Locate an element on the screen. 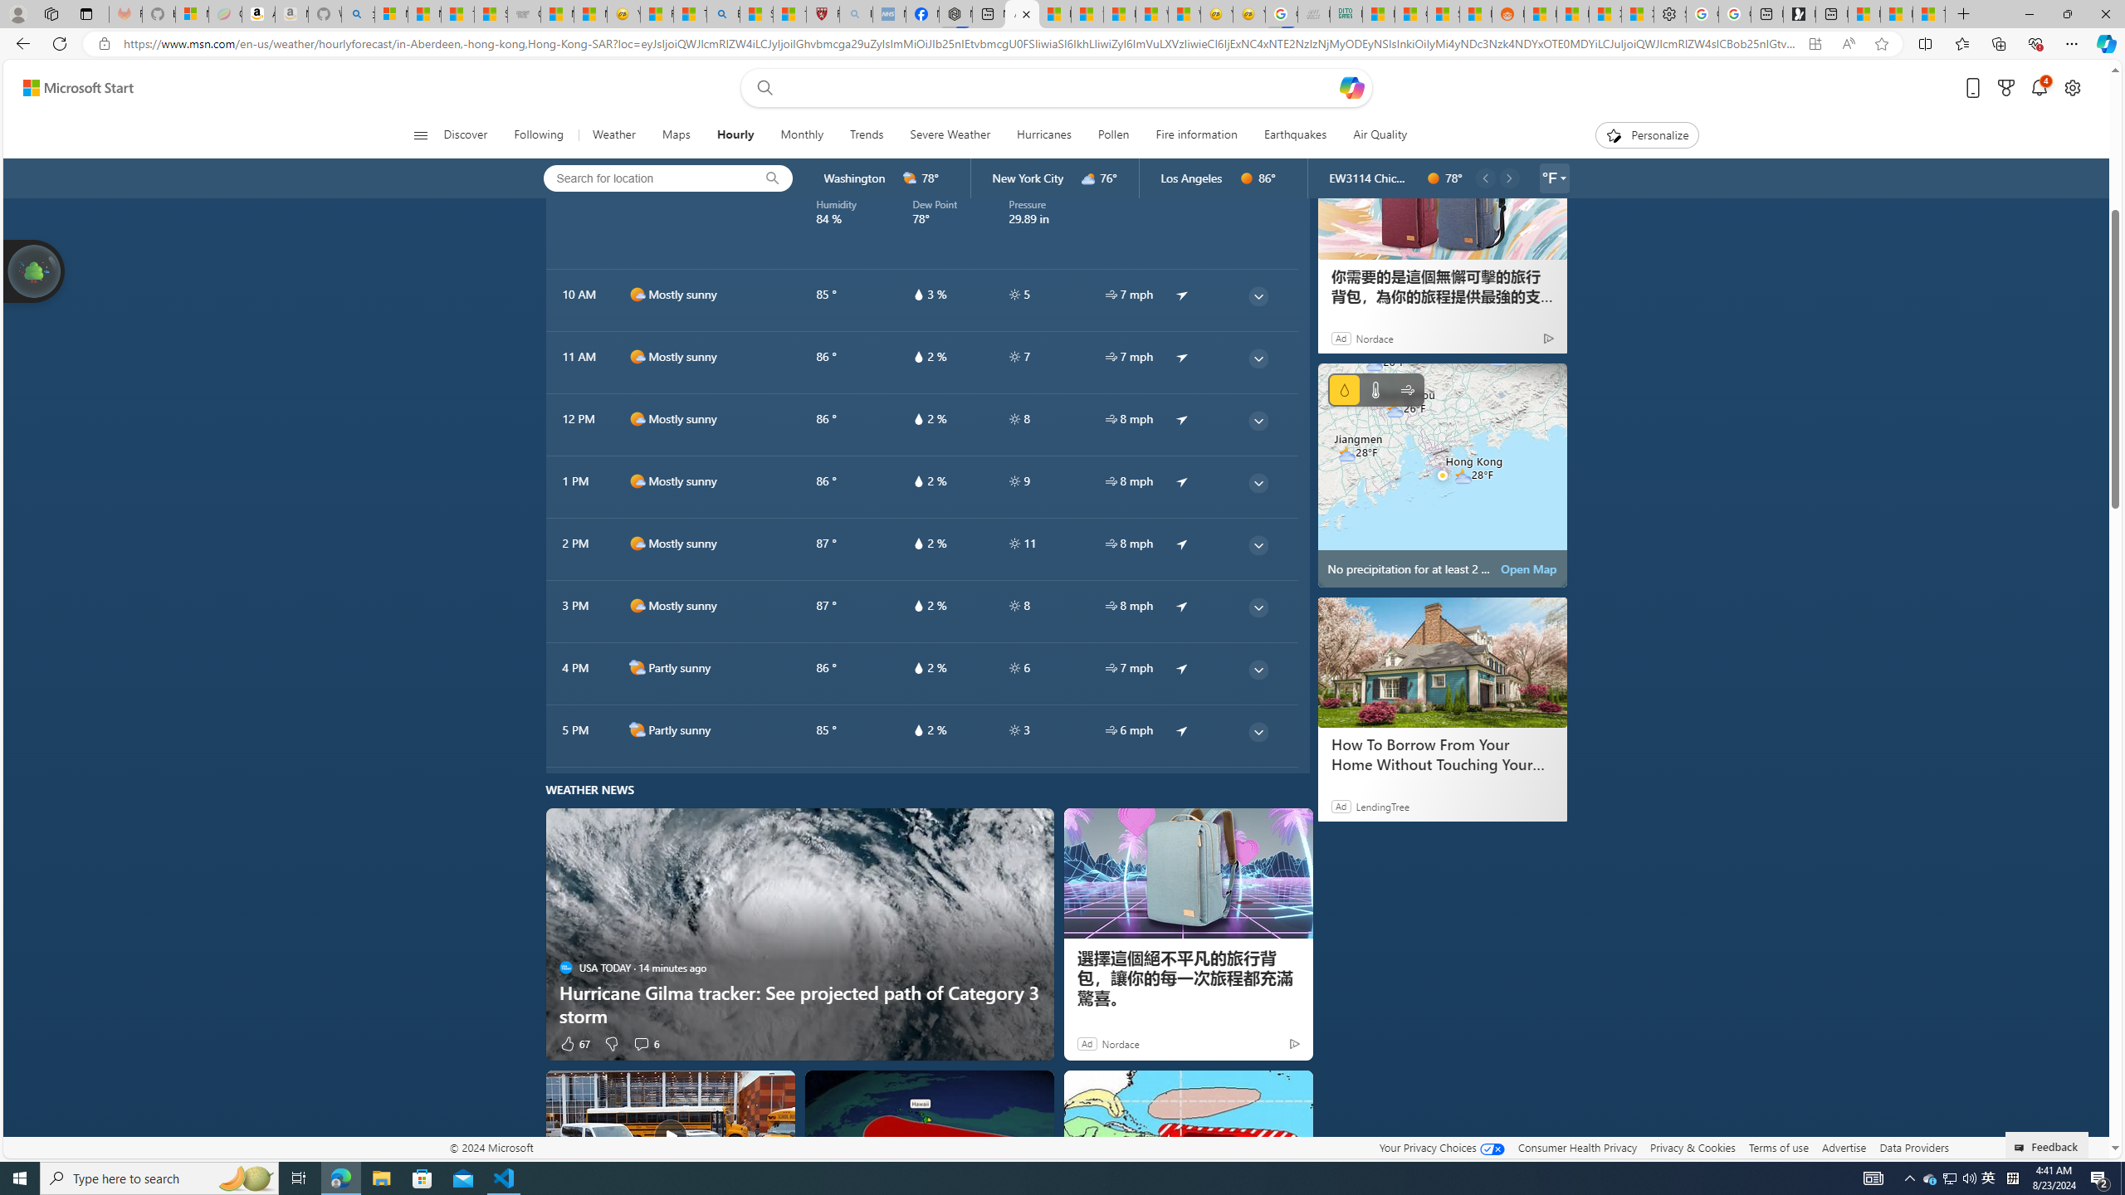 This screenshot has height=1195, width=2125. Air Quality is located at coordinates (1380, 135).